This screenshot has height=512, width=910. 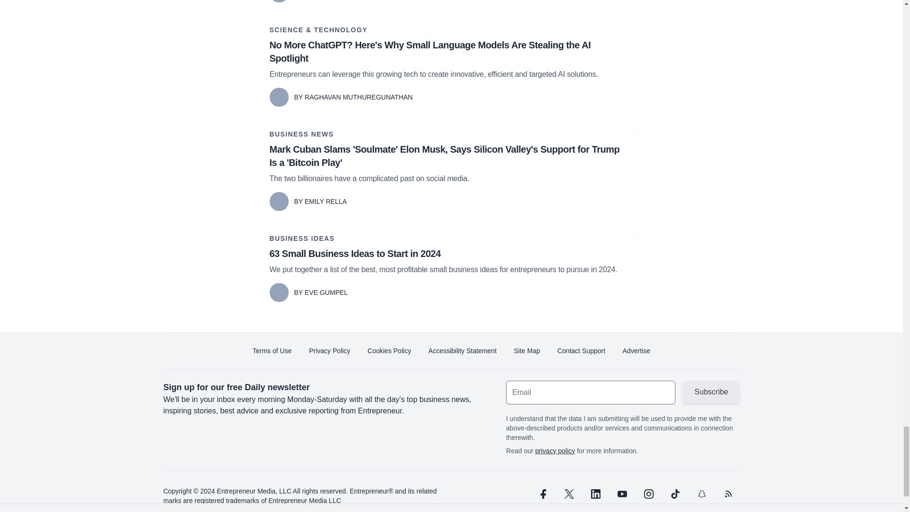 I want to click on tiktok, so click(x=674, y=494).